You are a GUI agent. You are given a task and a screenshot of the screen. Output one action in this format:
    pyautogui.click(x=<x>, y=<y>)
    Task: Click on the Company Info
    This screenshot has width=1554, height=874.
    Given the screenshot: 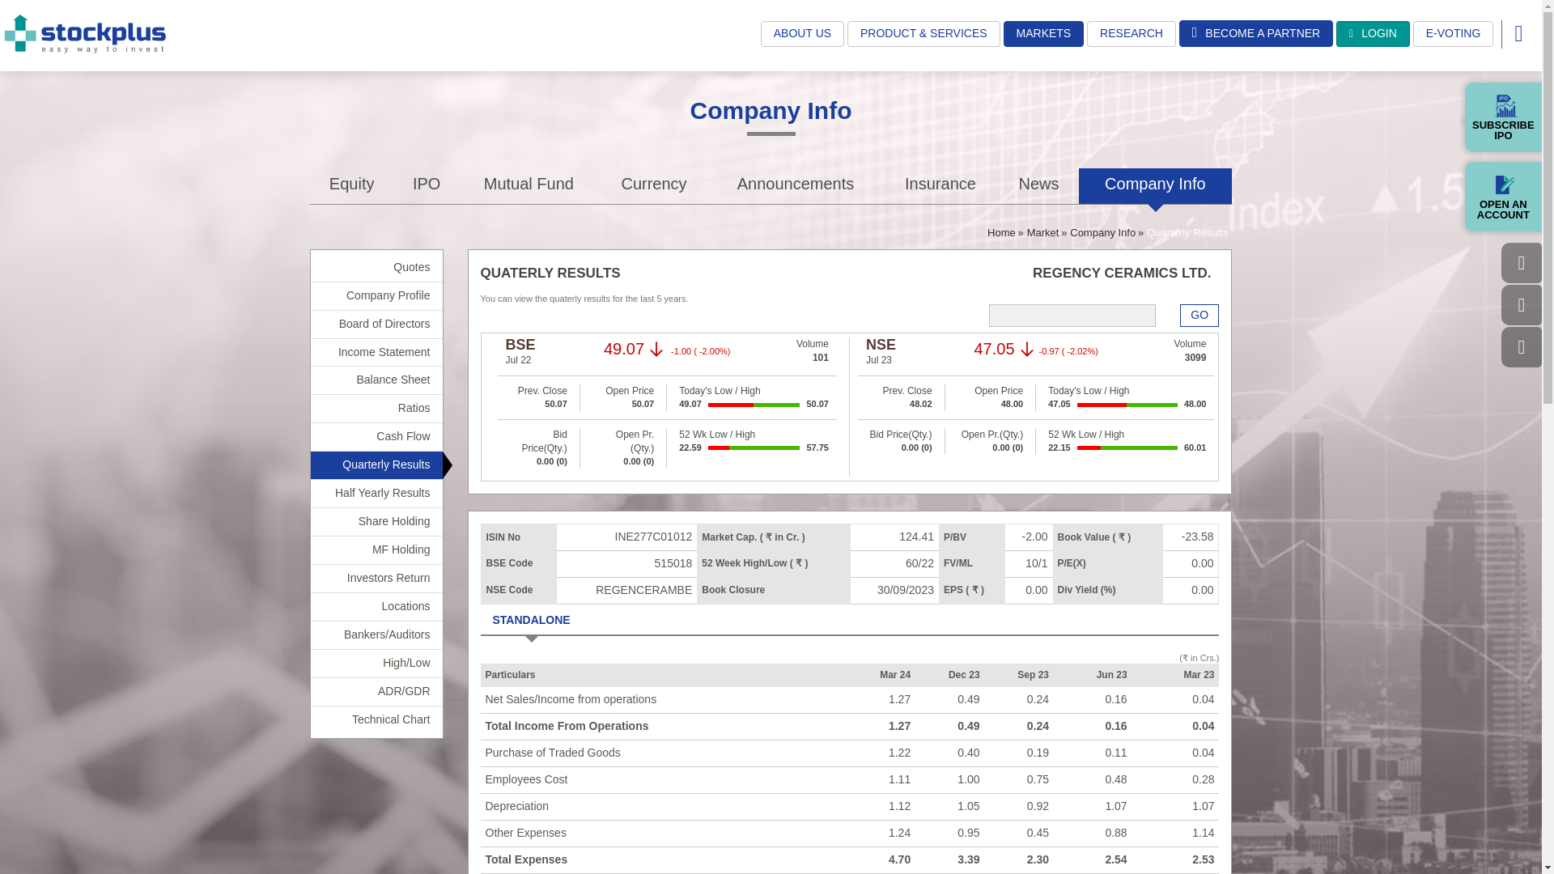 What is the action you would take?
    pyautogui.click(x=1155, y=186)
    